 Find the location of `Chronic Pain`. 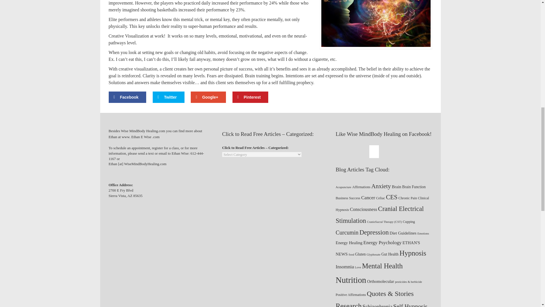

Chronic Pain is located at coordinates (408, 198).